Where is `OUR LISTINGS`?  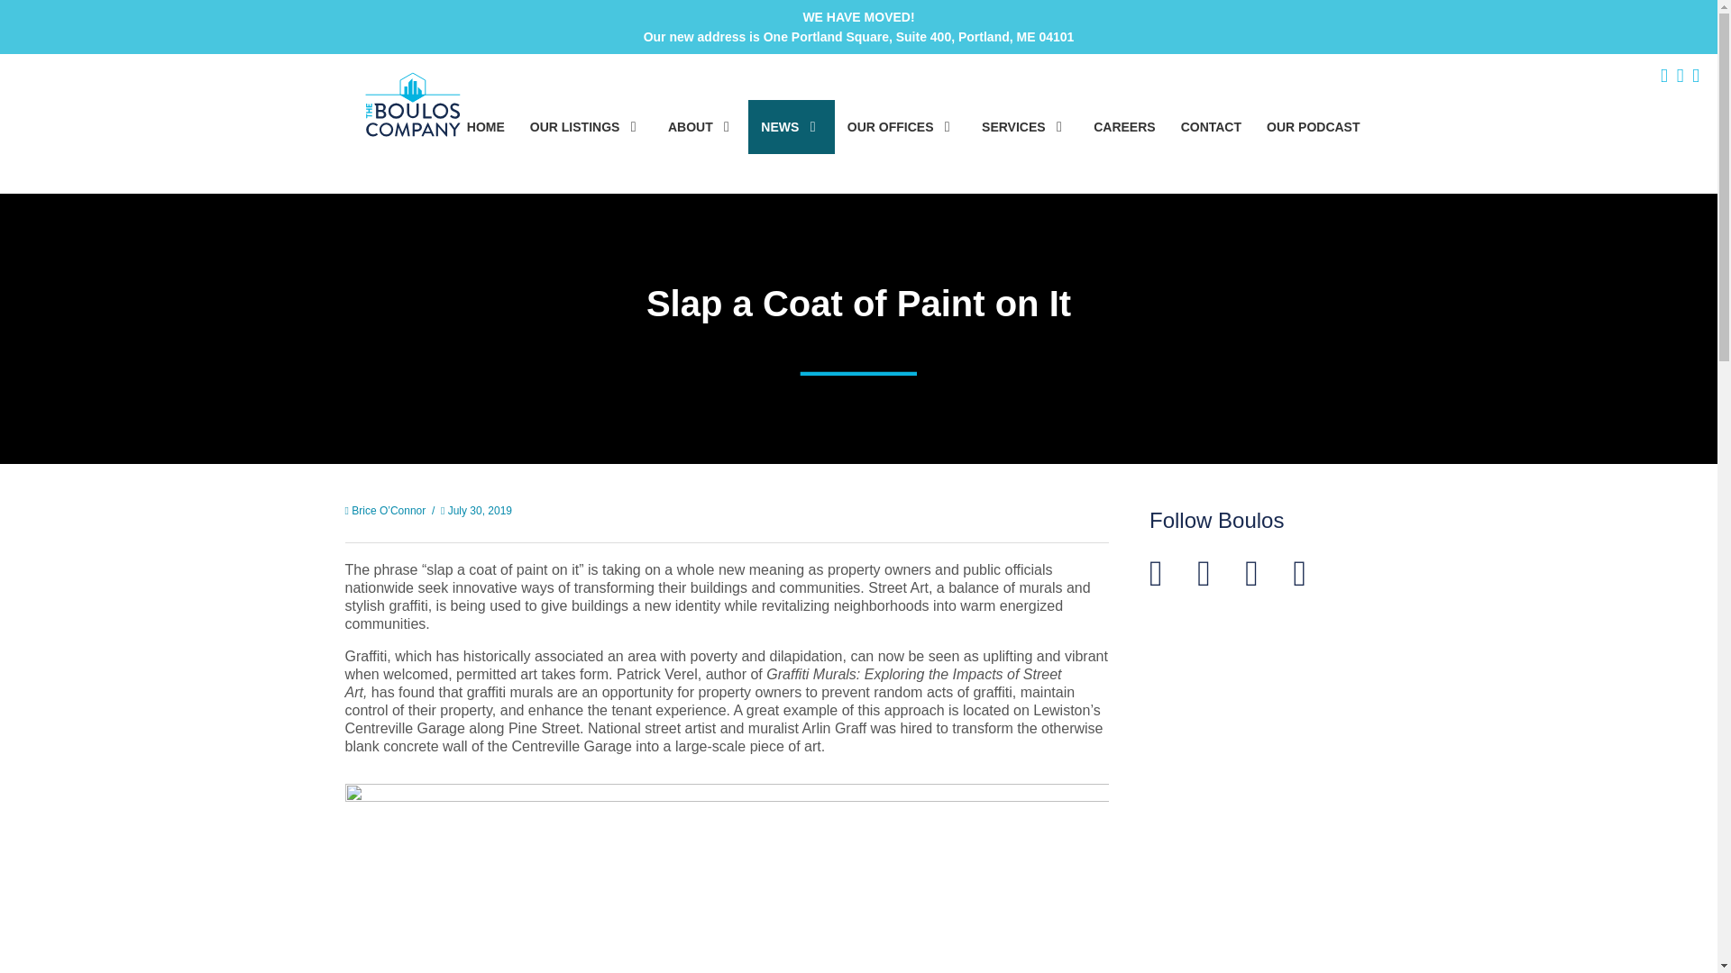
OUR LISTINGS is located at coordinates (586, 126).